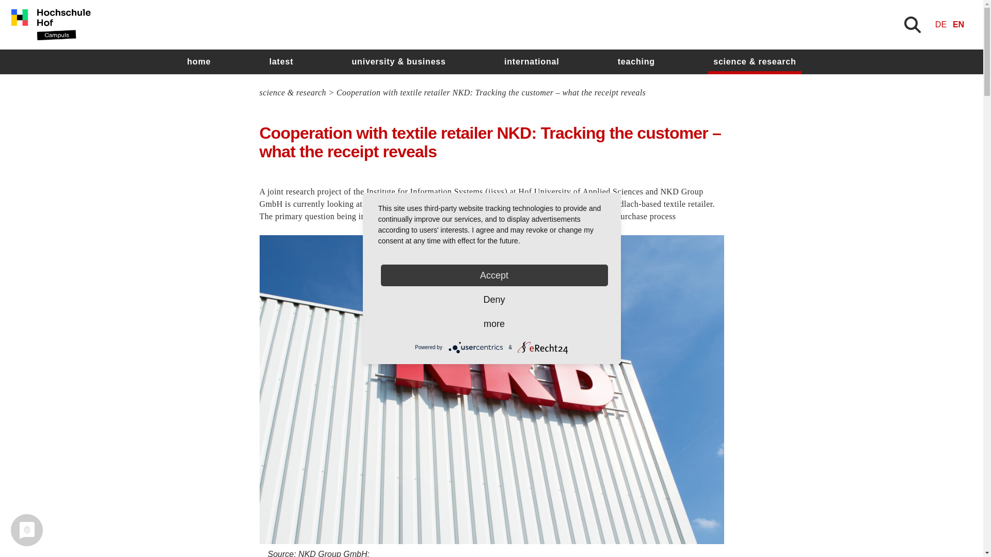 This screenshot has height=557, width=991. Describe the element at coordinates (198, 62) in the screenshot. I see `home` at that location.